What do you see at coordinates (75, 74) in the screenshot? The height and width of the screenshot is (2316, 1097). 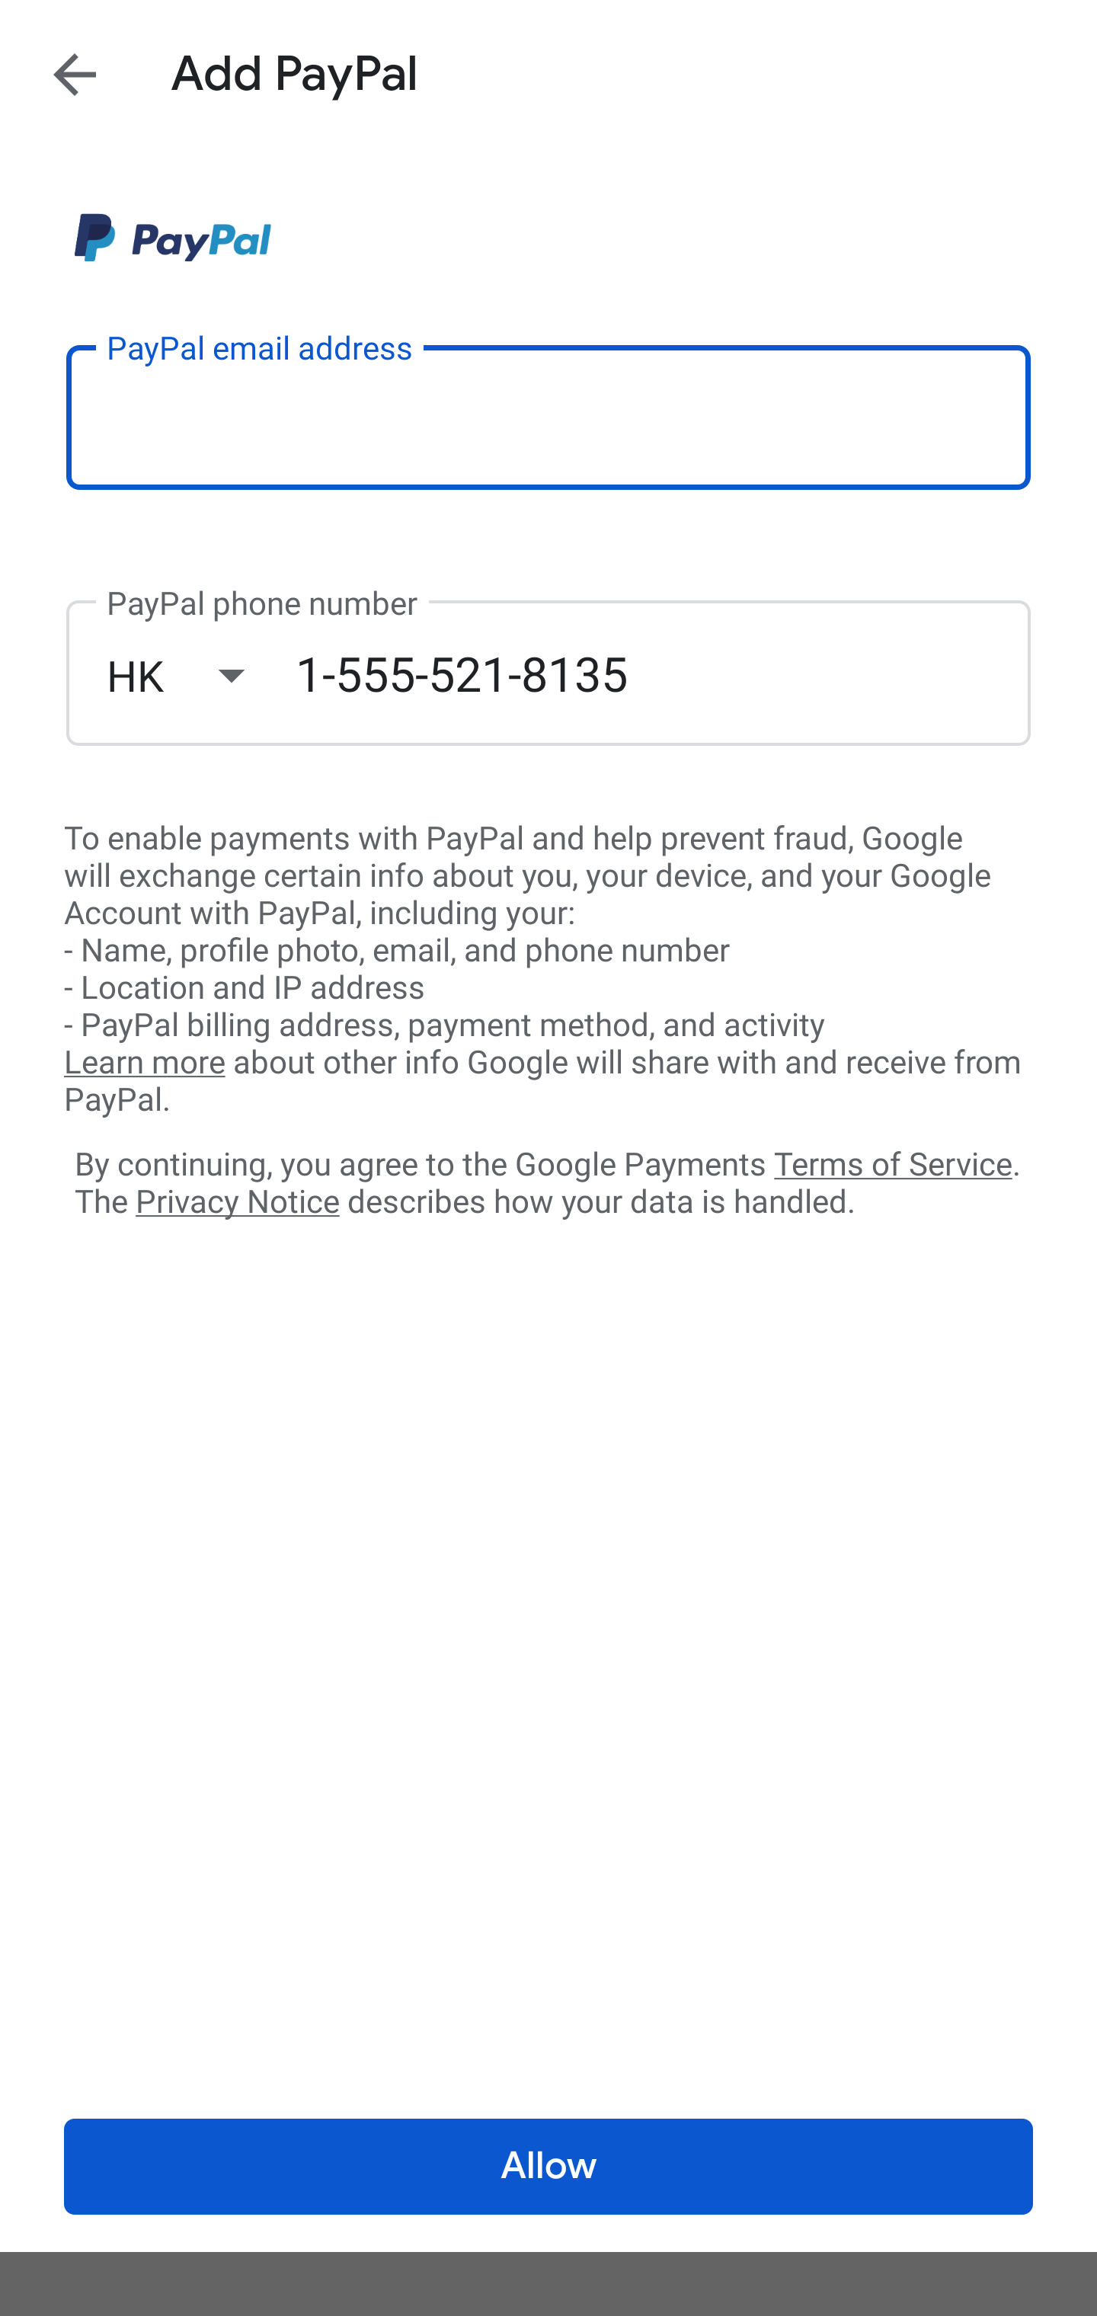 I see `Navigate up` at bounding box center [75, 74].